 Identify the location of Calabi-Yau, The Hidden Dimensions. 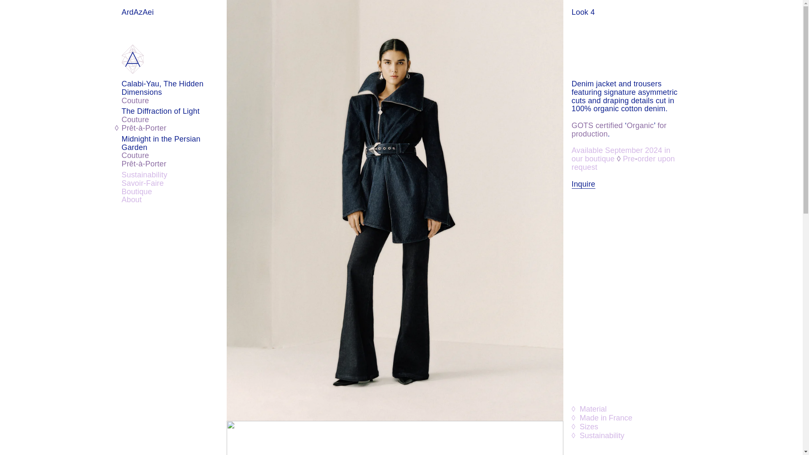
(174, 88).